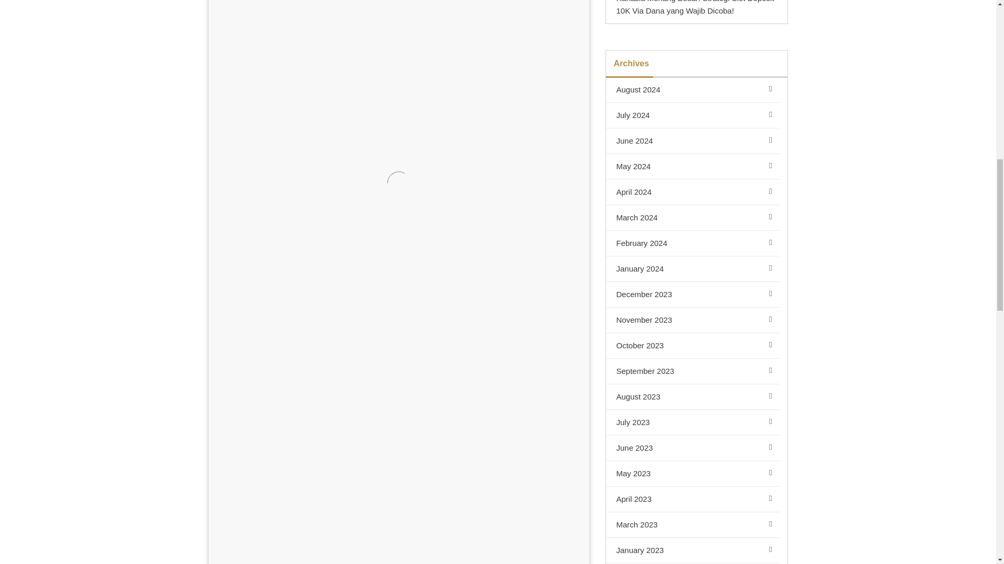 This screenshot has height=564, width=1004. Describe the element at coordinates (692, 499) in the screenshot. I see `April 2023` at that location.